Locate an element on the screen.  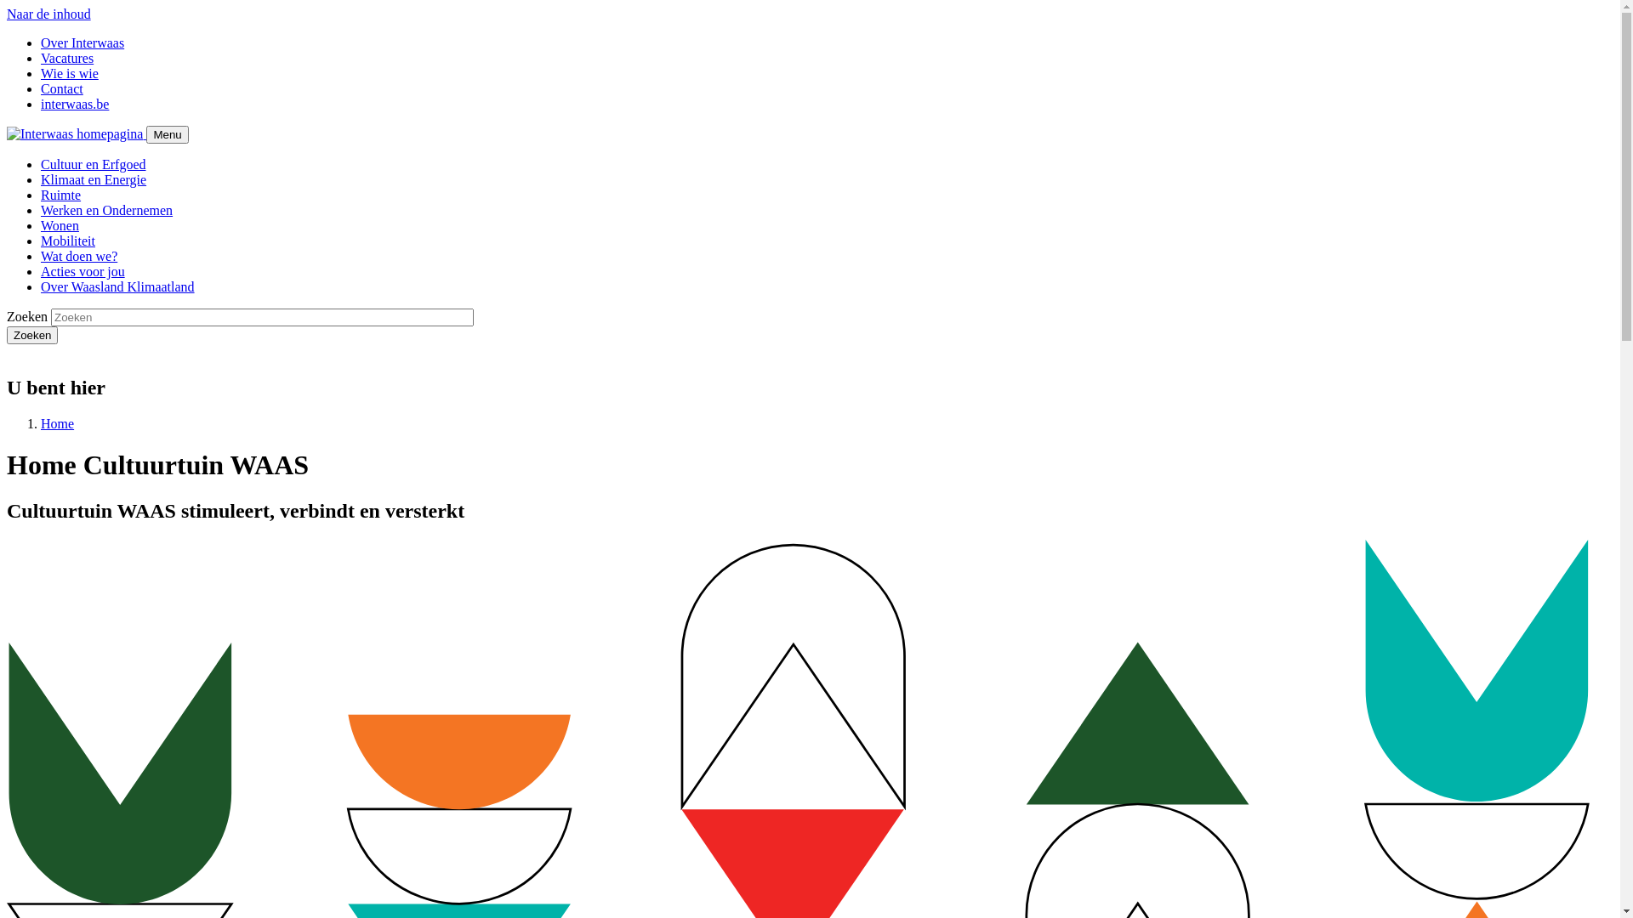
Klimaat en Energie is located at coordinates (94, 180).